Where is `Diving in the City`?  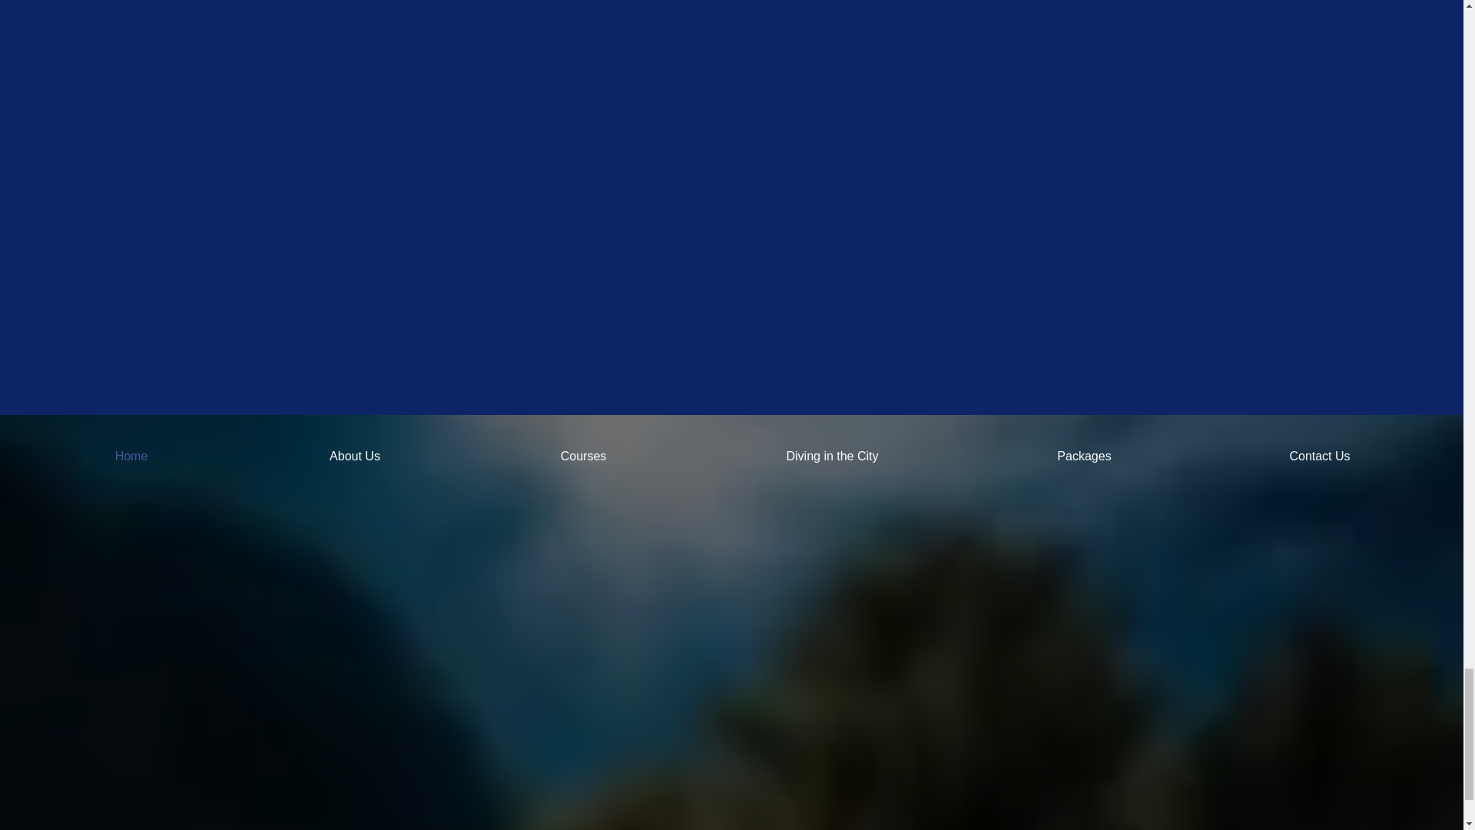
Diving in the City is located at coordinates (833, 456).